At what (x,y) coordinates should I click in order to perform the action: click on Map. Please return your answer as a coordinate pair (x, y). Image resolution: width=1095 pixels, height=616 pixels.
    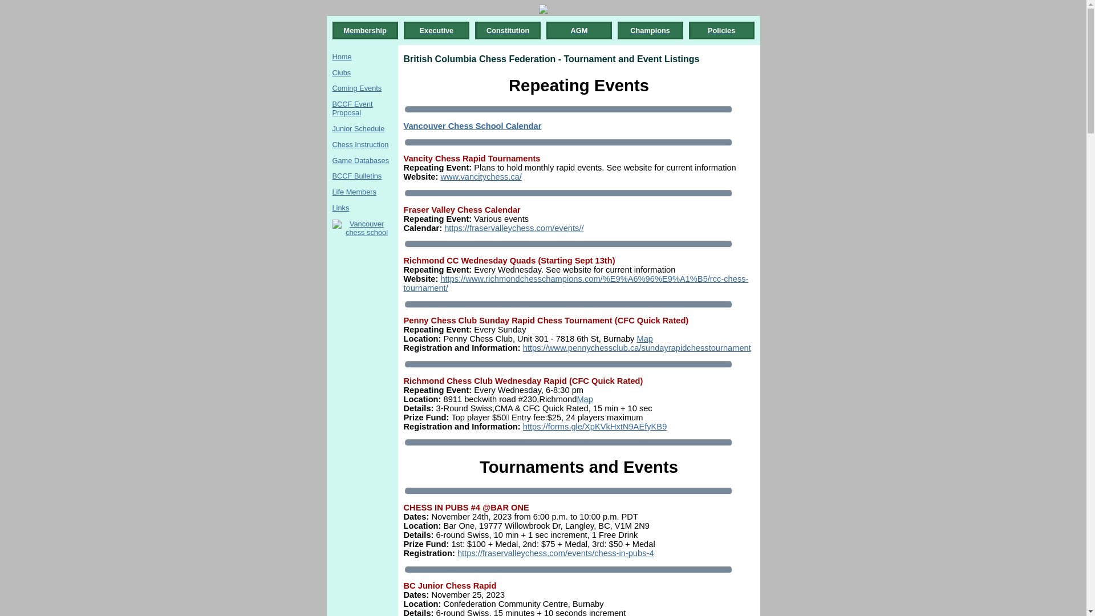
    Looking at the image, I should click on (585, 399).